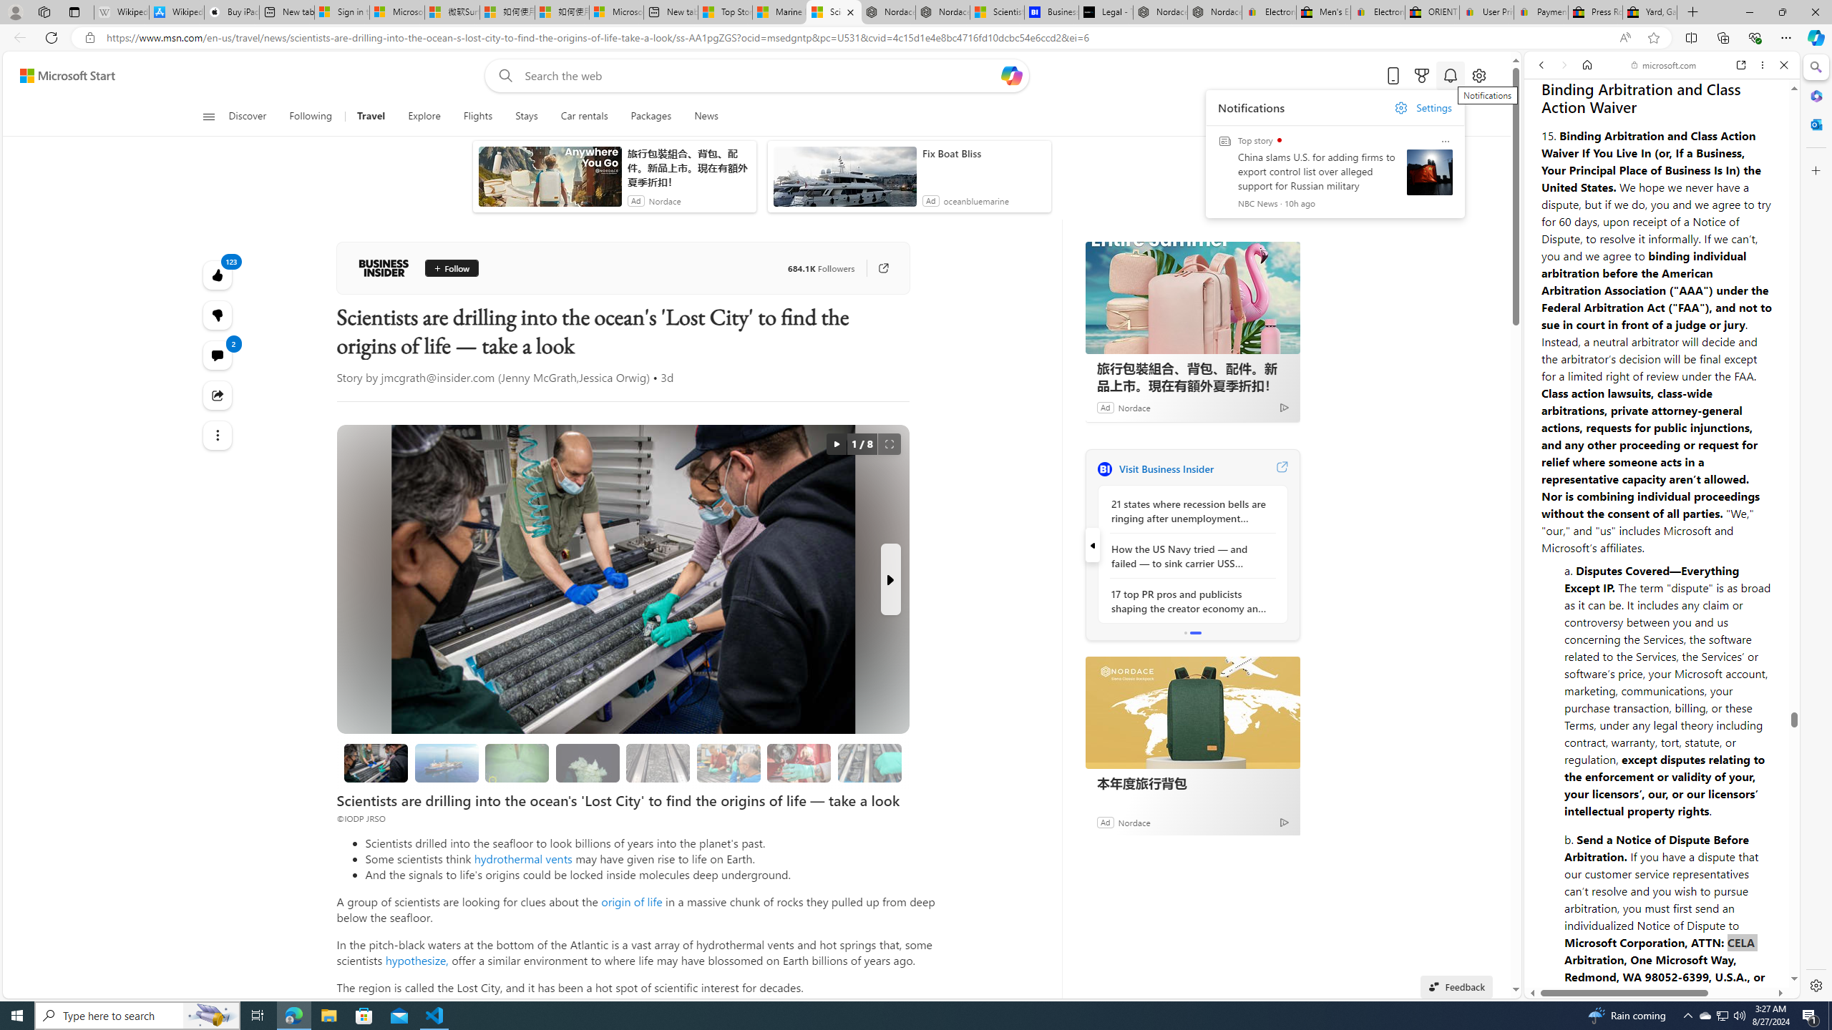 The image size is (1832, 1030). I want to click on Nordace, so click(1134, 821).